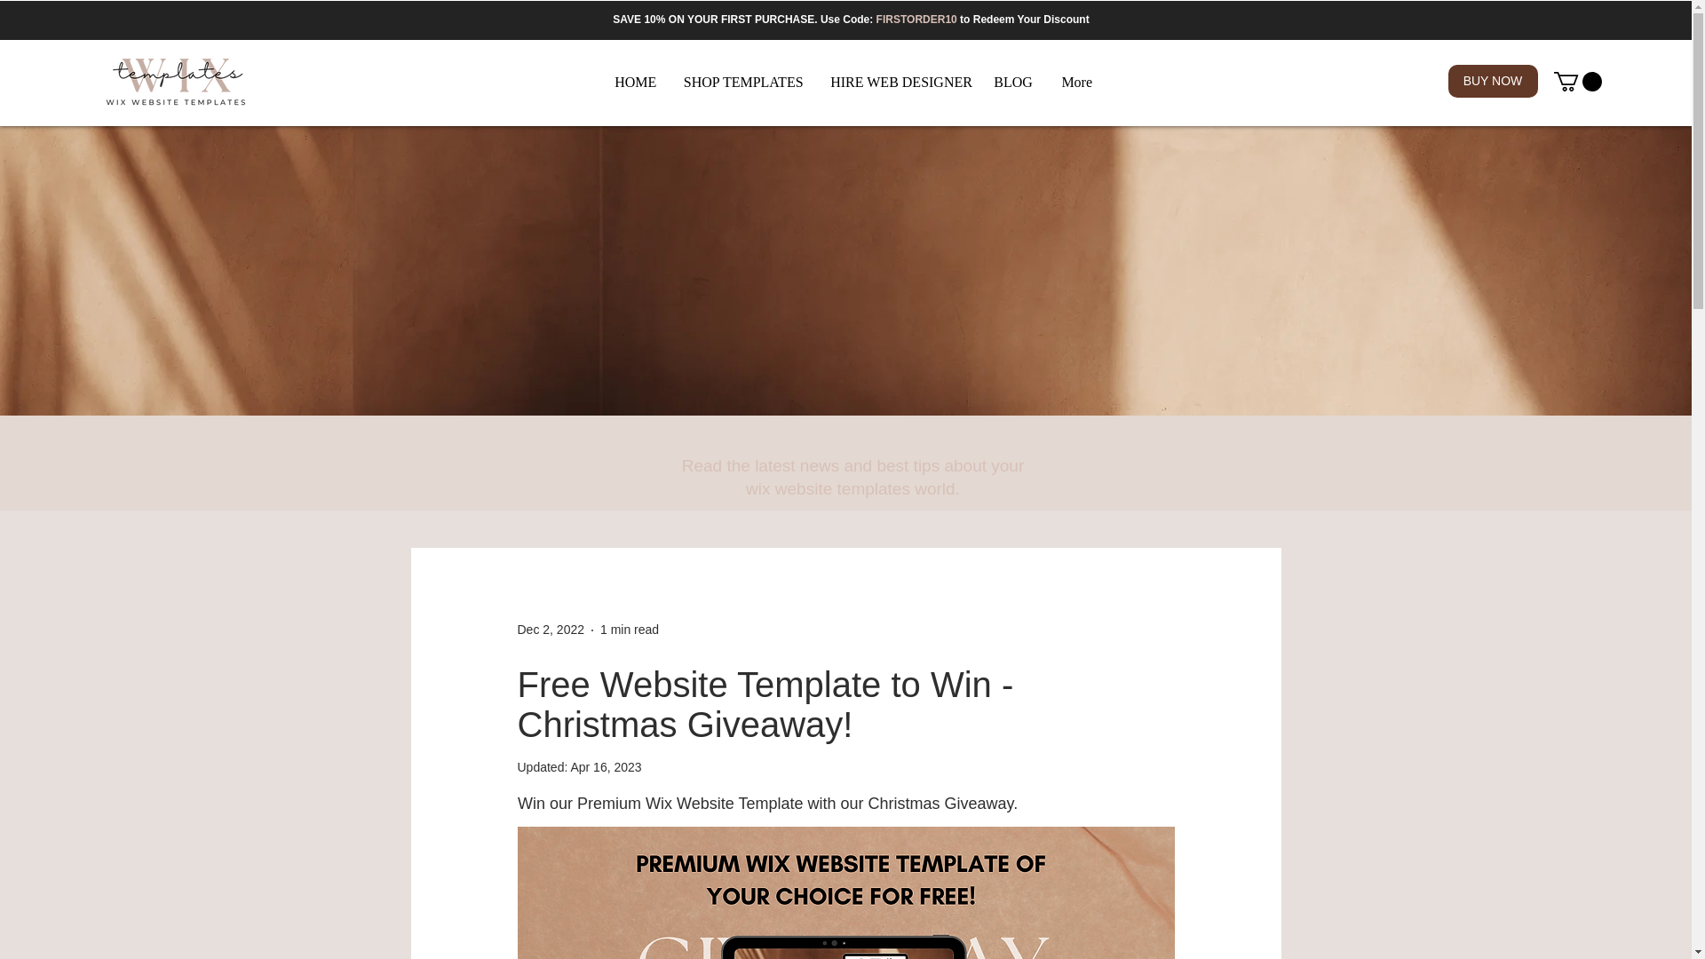 This screenshot has height=959, width=1705. I want to click on SHOP TEMPLATES, so click(742, 82).